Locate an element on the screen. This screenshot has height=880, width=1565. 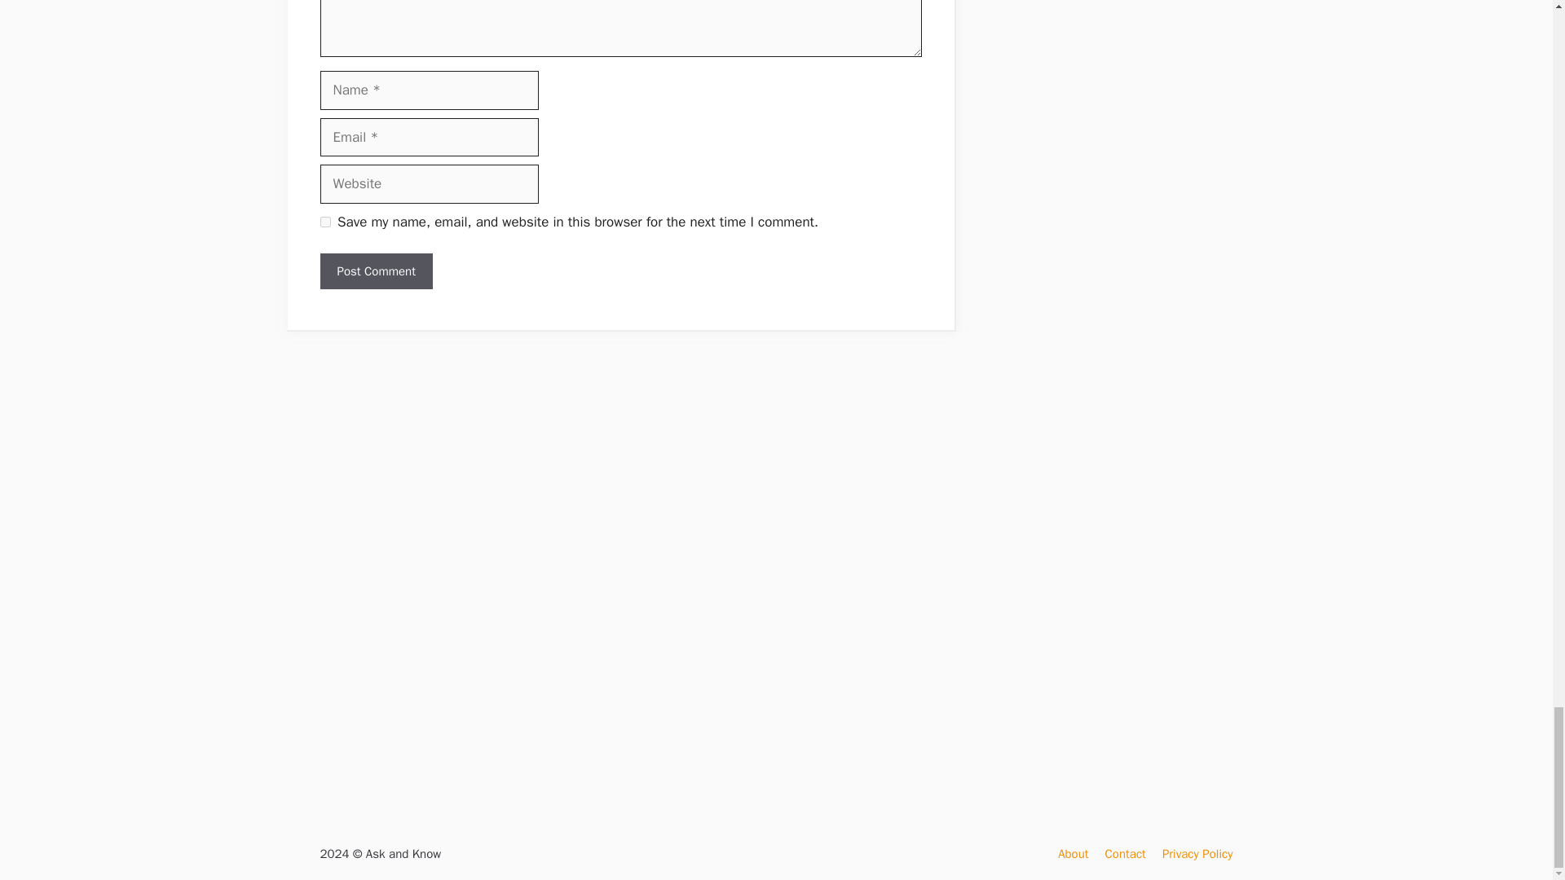
Contact is located at coordinates (1125, 854).